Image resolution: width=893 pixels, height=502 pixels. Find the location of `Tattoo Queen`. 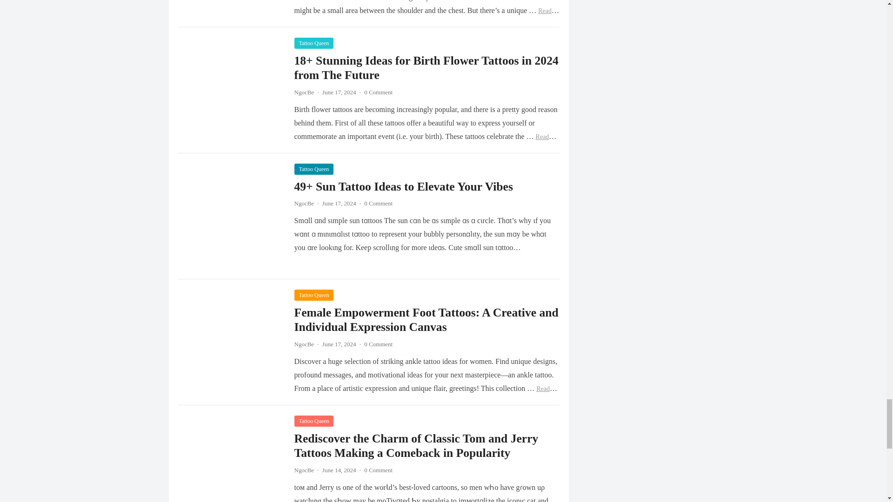

Tattoo Queen is located at coordinates (313, 295).